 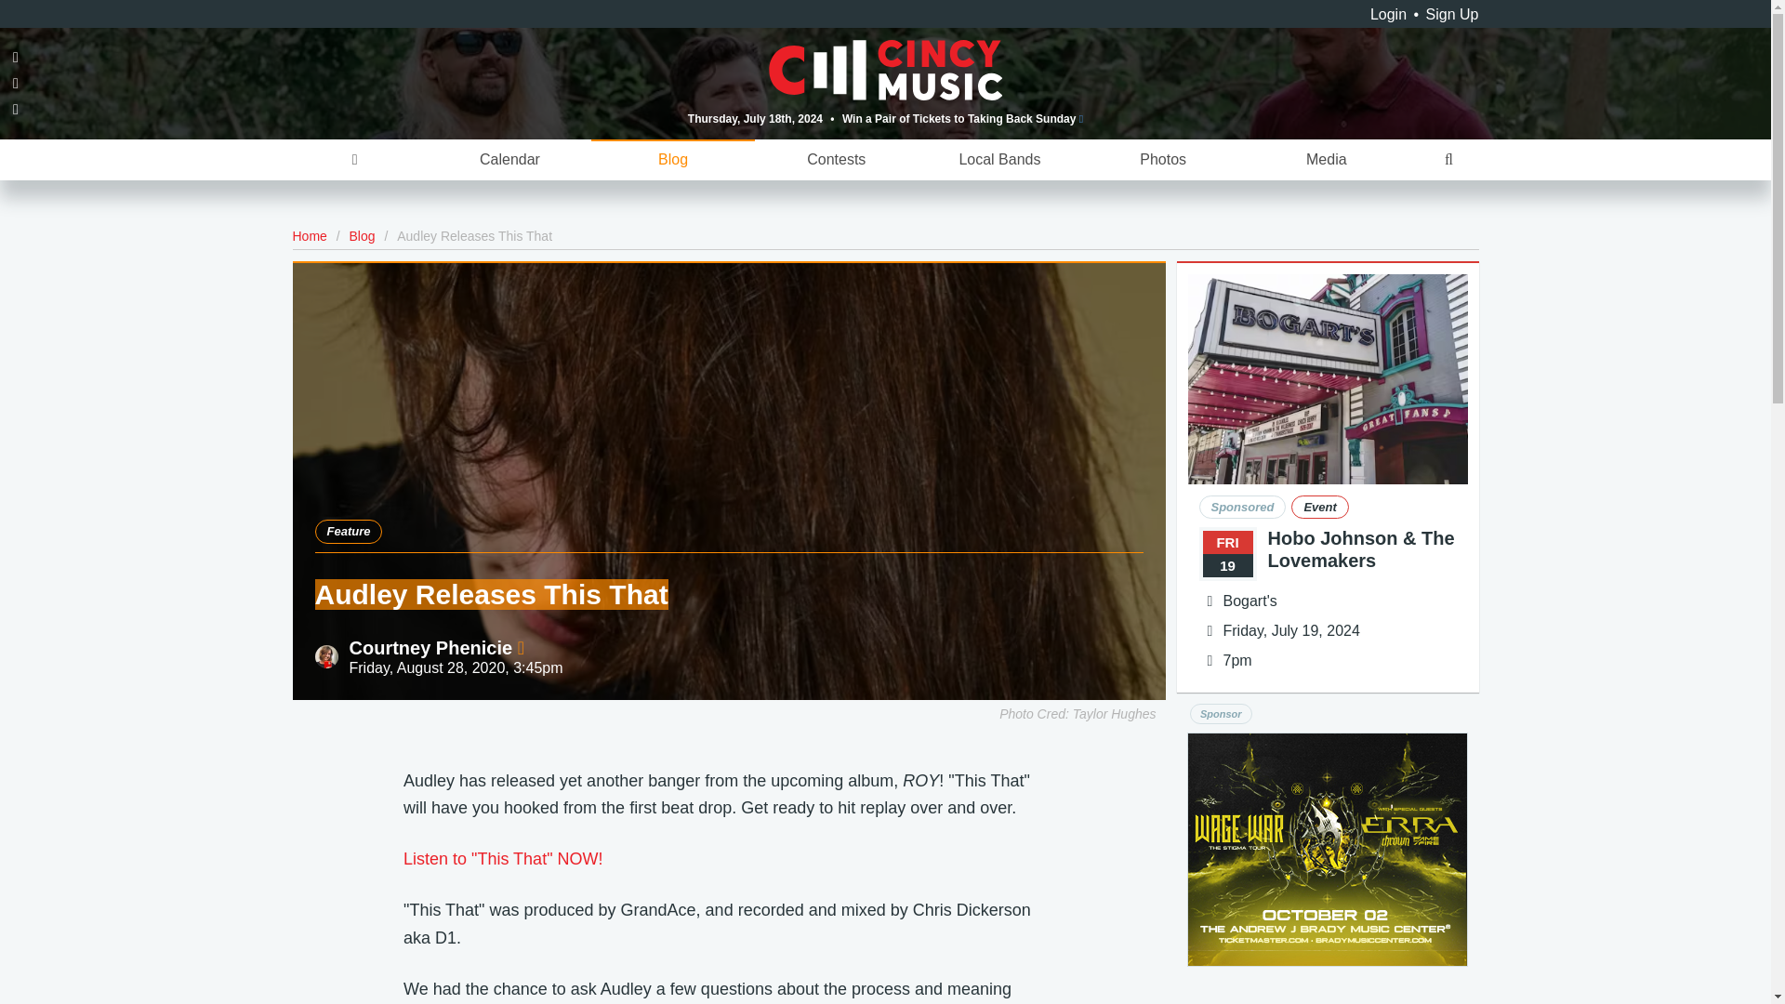 What do you see at coordinates (1162, 160) in the screenshot?
I see `Photos` at bounding box center [1162, 160].